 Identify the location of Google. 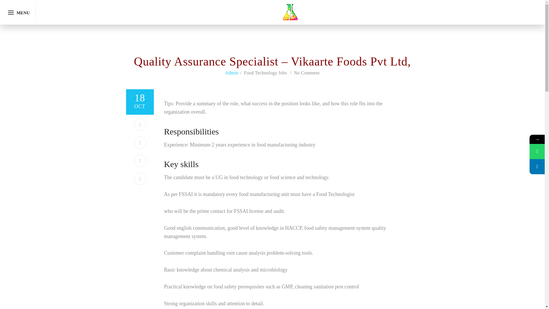
(140, 179).